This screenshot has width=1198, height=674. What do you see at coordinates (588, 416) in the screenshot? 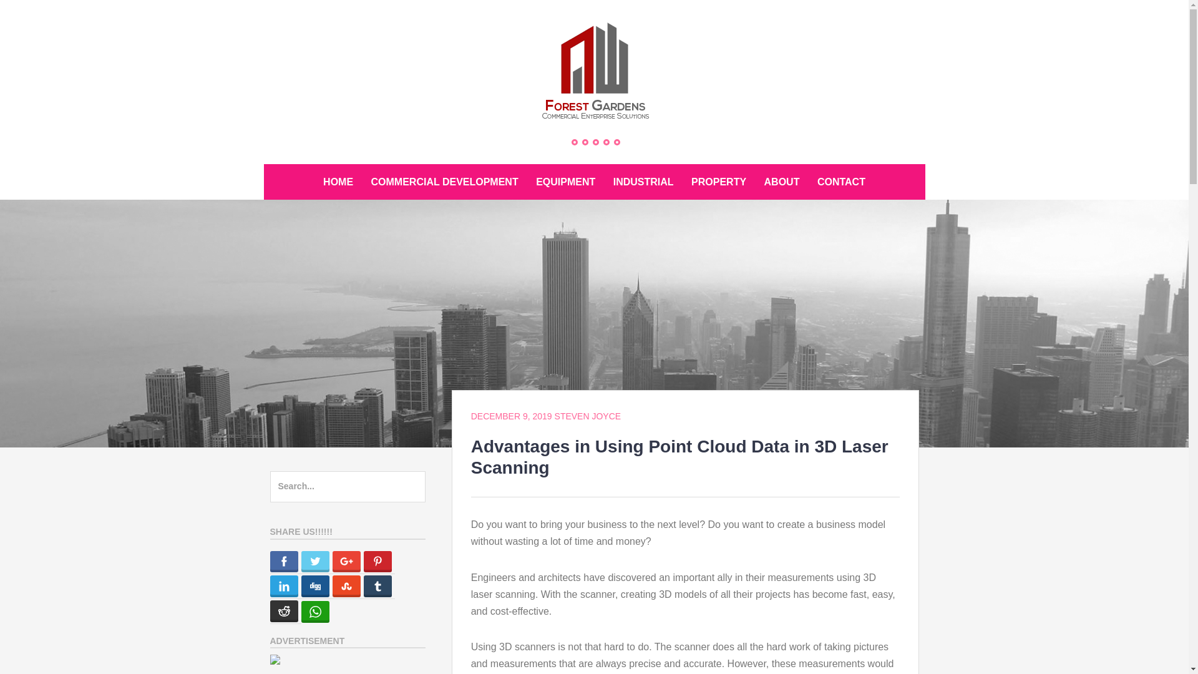
I see `STEVEN JOYCE` at bounding box center [588, 416].